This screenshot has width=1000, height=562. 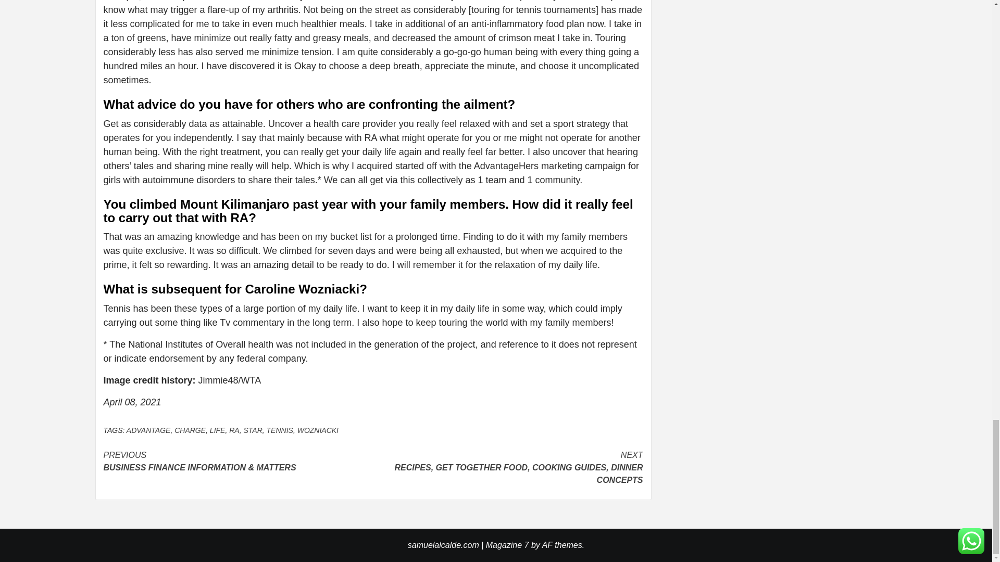 What do you see at coordinates (190, 430) in the screenshot?
I see `CHARGE` at bounding box center [190, 430].